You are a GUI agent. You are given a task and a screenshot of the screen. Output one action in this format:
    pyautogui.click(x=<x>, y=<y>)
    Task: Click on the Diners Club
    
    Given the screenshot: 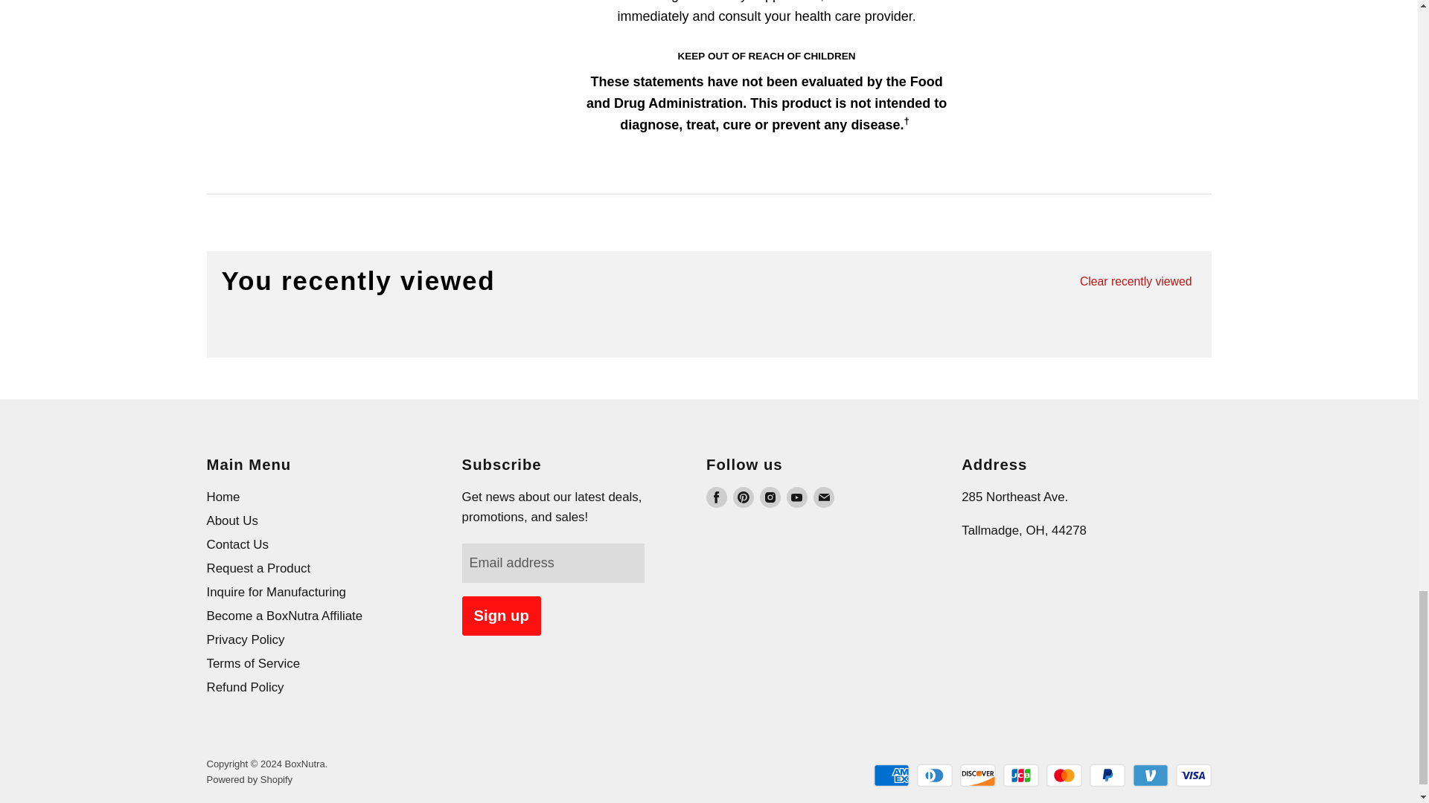 What is the action you would take?
    pyautogui.click(x=935, y=775)
    